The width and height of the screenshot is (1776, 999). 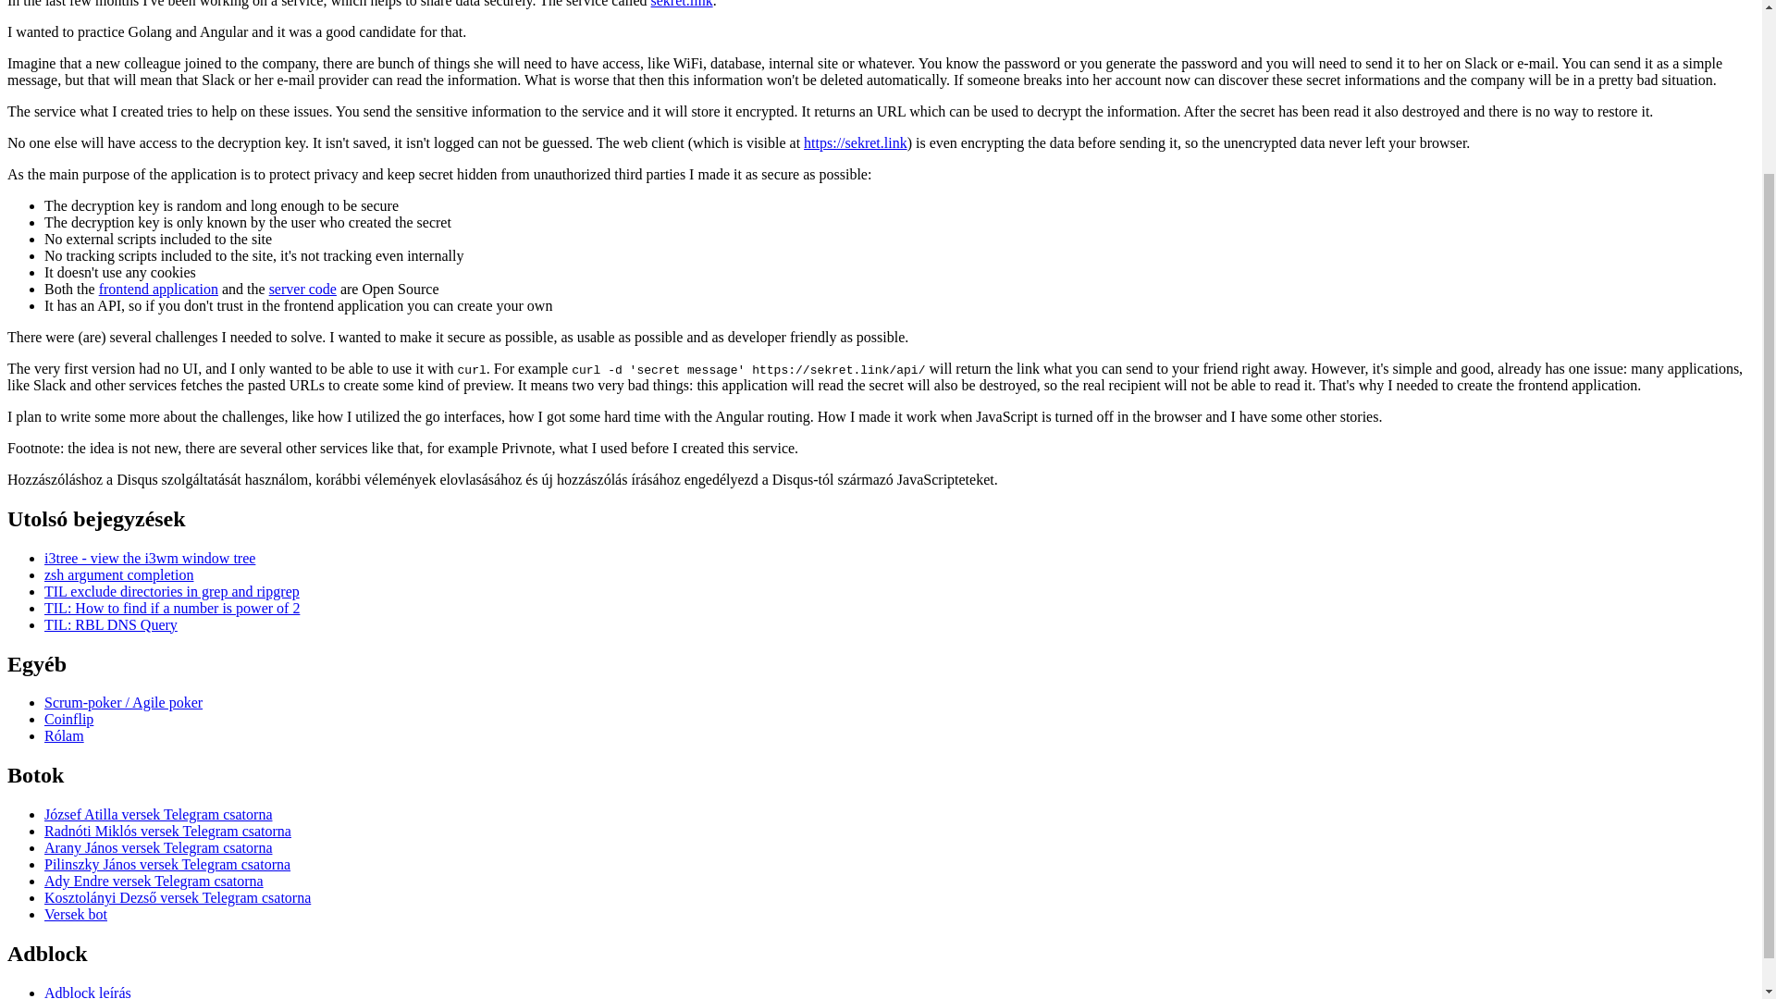 What do you see at coordinates (172, 609) in the screenshot?
I see `TIL: How to find if a number is power of 2` at bounding box center [172, 609].